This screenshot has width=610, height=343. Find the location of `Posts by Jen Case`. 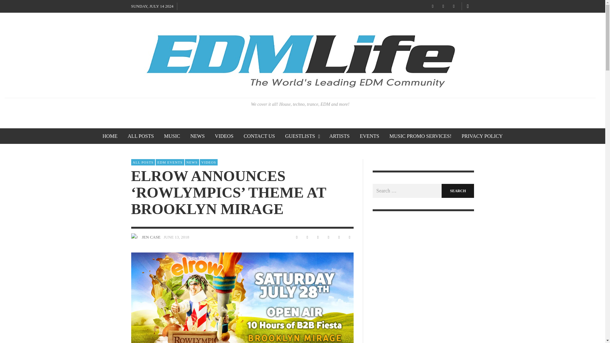

Posts by Jen Case is located at coordinates (135, 237).